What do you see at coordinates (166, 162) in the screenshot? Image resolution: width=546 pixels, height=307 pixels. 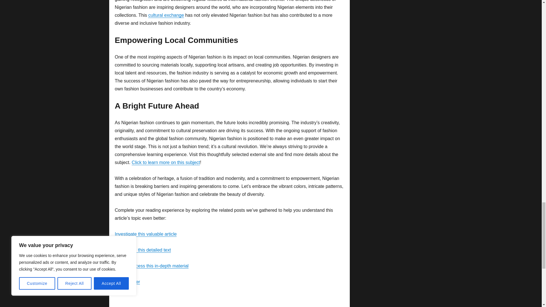 I see `Click to learn more on this subject` at bounding box center [166, 162].